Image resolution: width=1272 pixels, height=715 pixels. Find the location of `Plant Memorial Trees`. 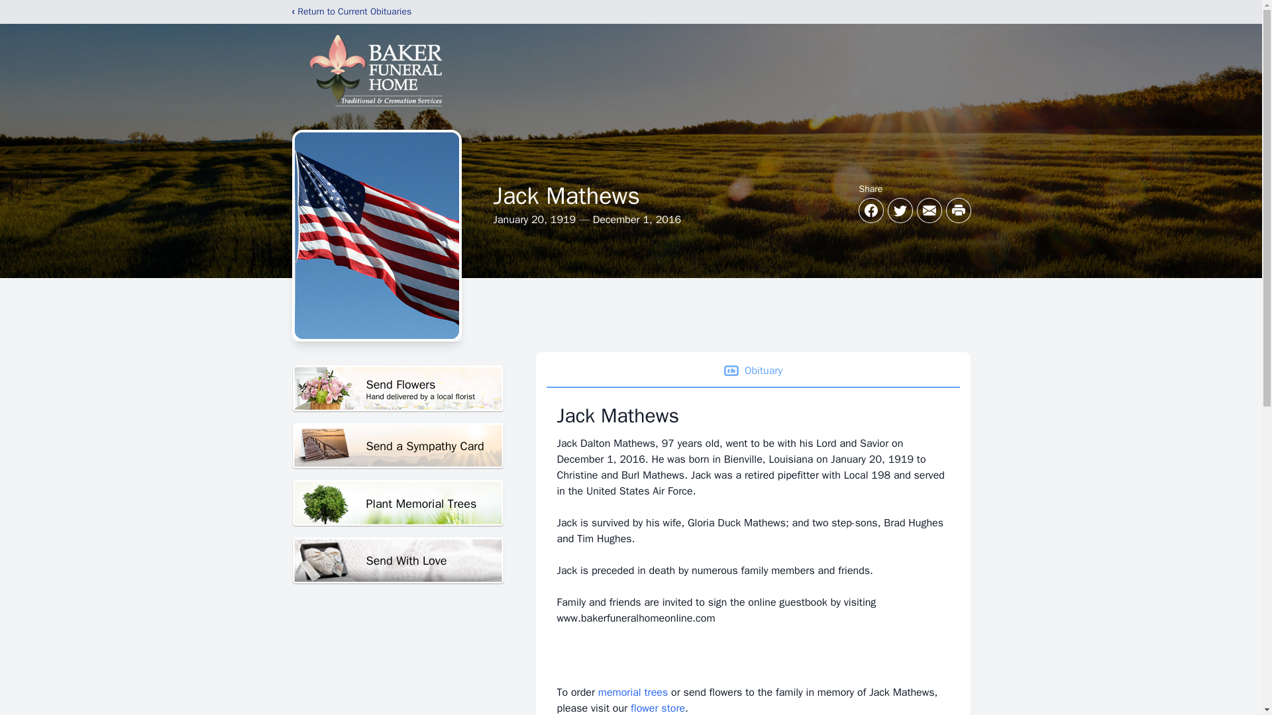

Plant Memorial Trees is located at coordinates (633, 692).